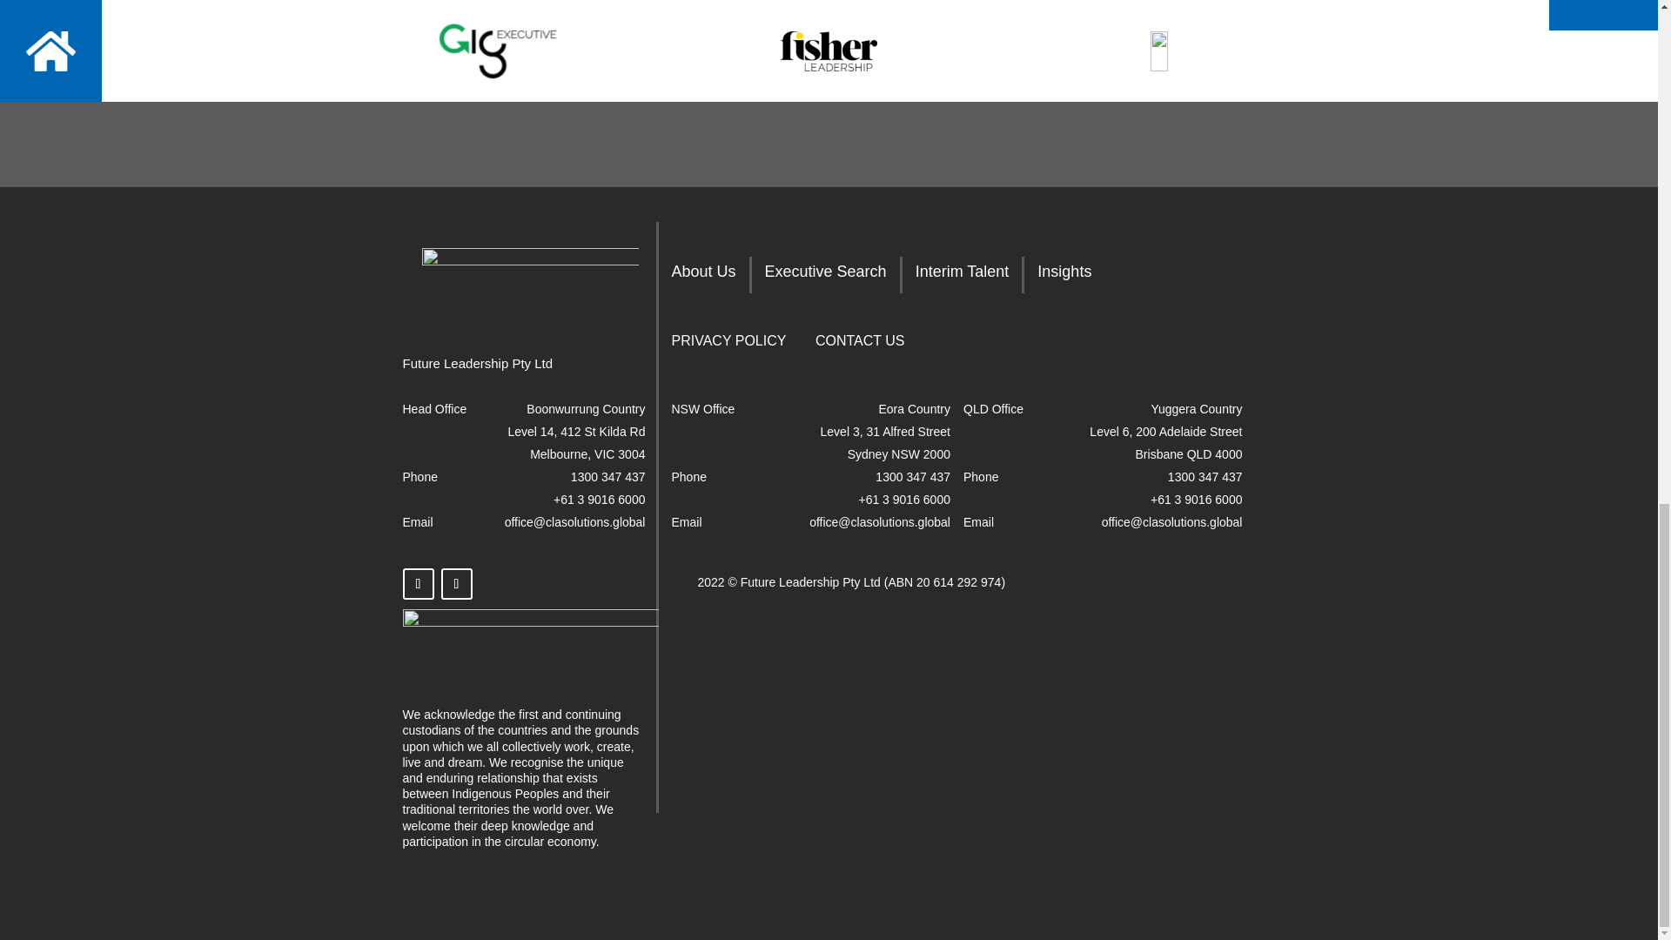 The width and height of the screenshot is (1671, 940). I want to click on 1300 347 437, so click(913, 477).